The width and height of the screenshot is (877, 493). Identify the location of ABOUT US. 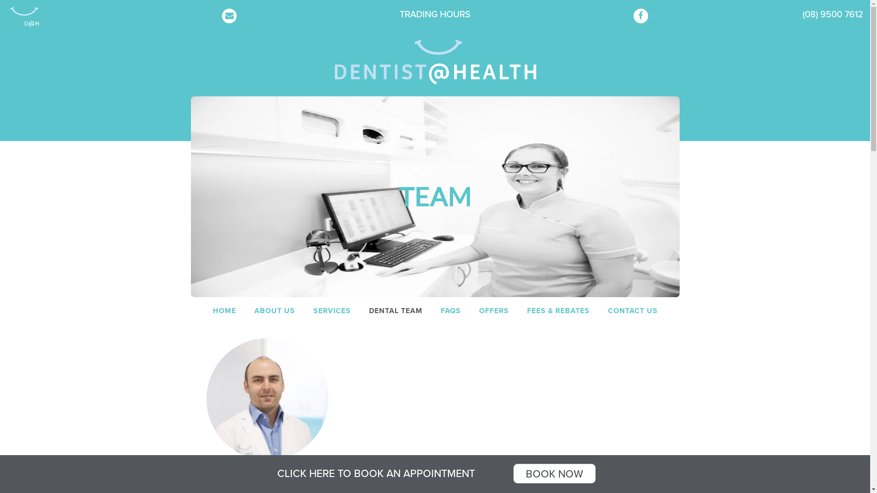
(274, 311).